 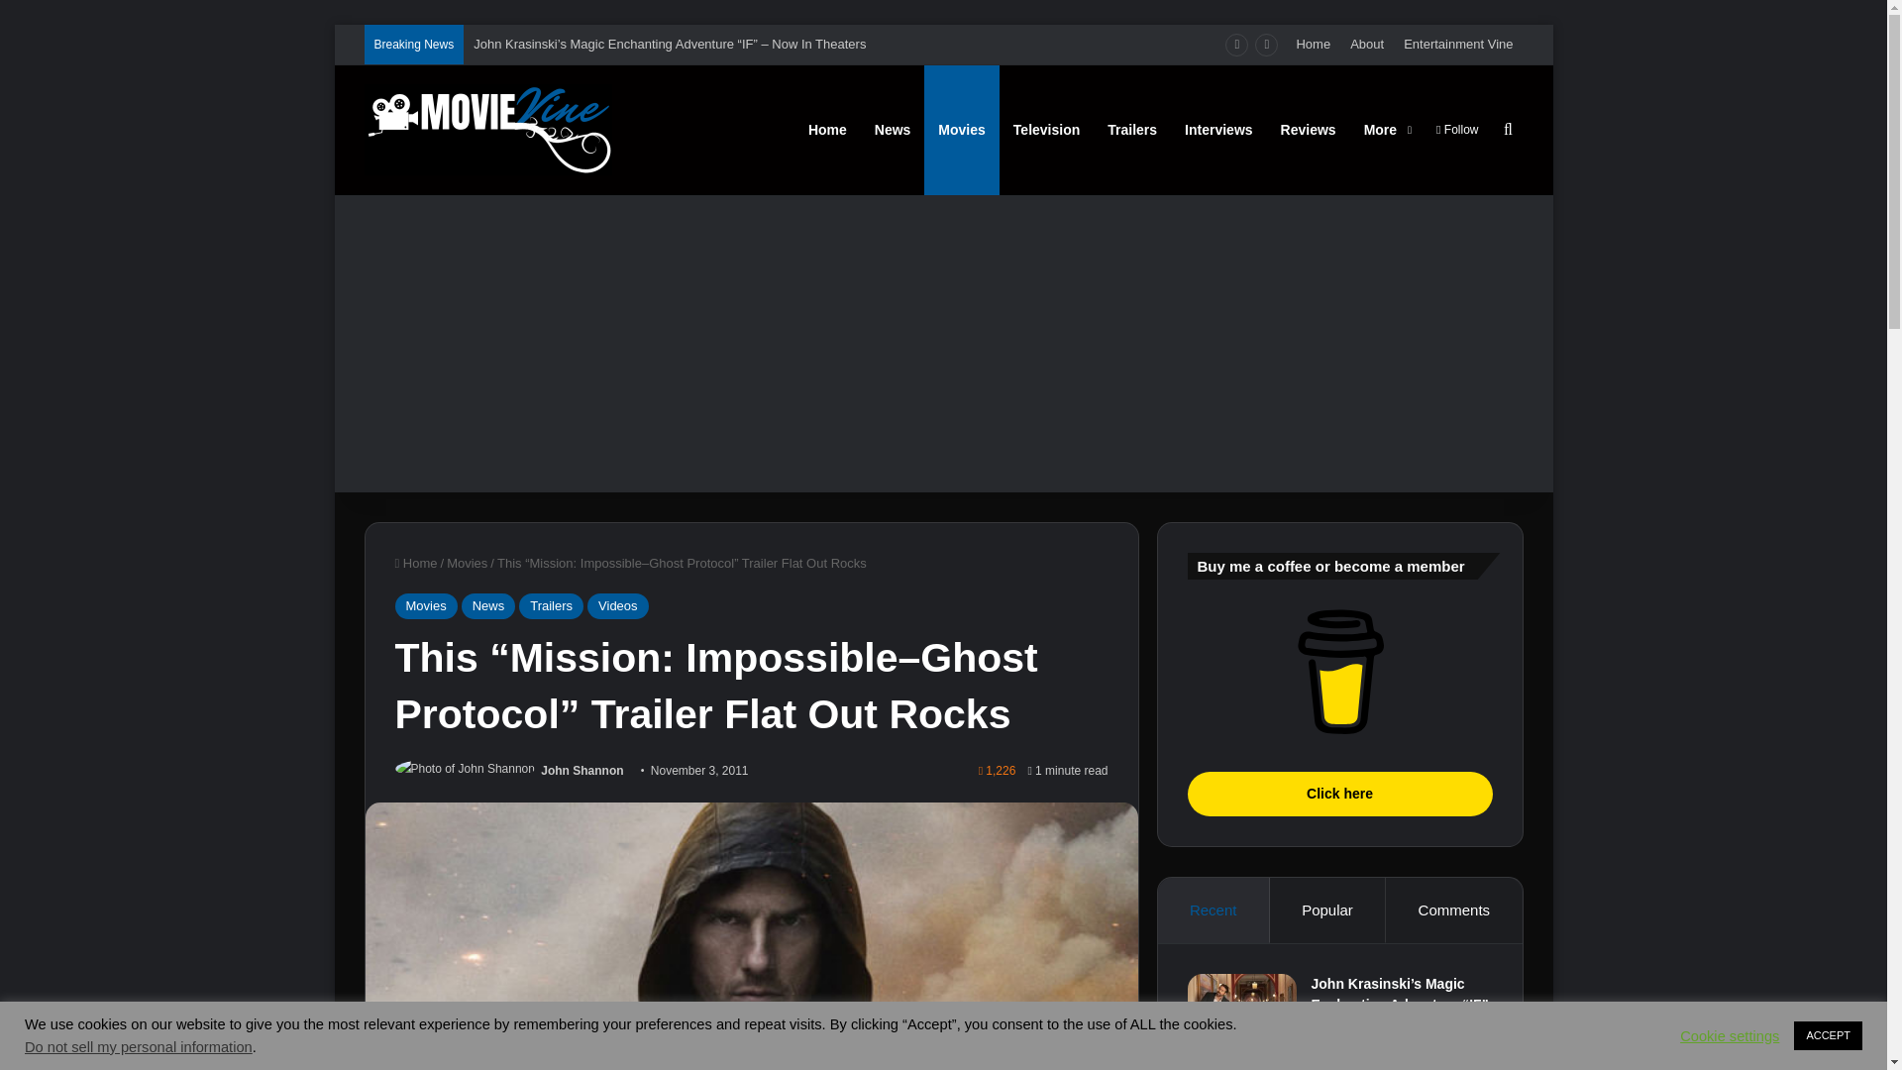 I want to click on John Shannon, so click(x=581, y=771).